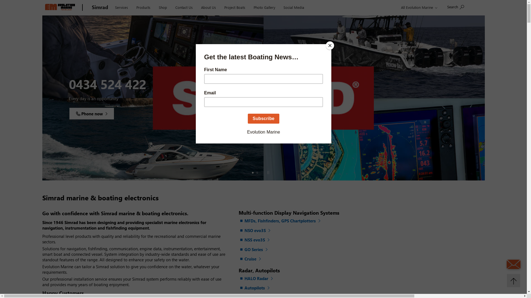  Describe the element at coordinates (255, 231) in the screenshot. I see `NSO evo3S` at that location.